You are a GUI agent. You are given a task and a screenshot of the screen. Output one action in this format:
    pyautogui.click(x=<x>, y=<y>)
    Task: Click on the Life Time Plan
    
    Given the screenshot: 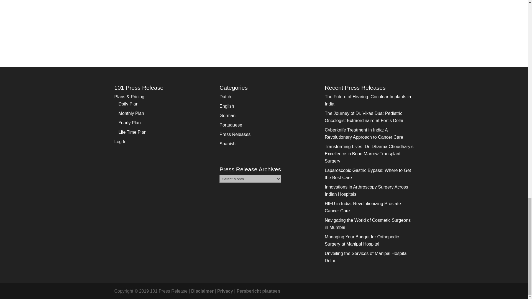 What is the action you would take?
    pyautogui.click(x=132, y=132)
    